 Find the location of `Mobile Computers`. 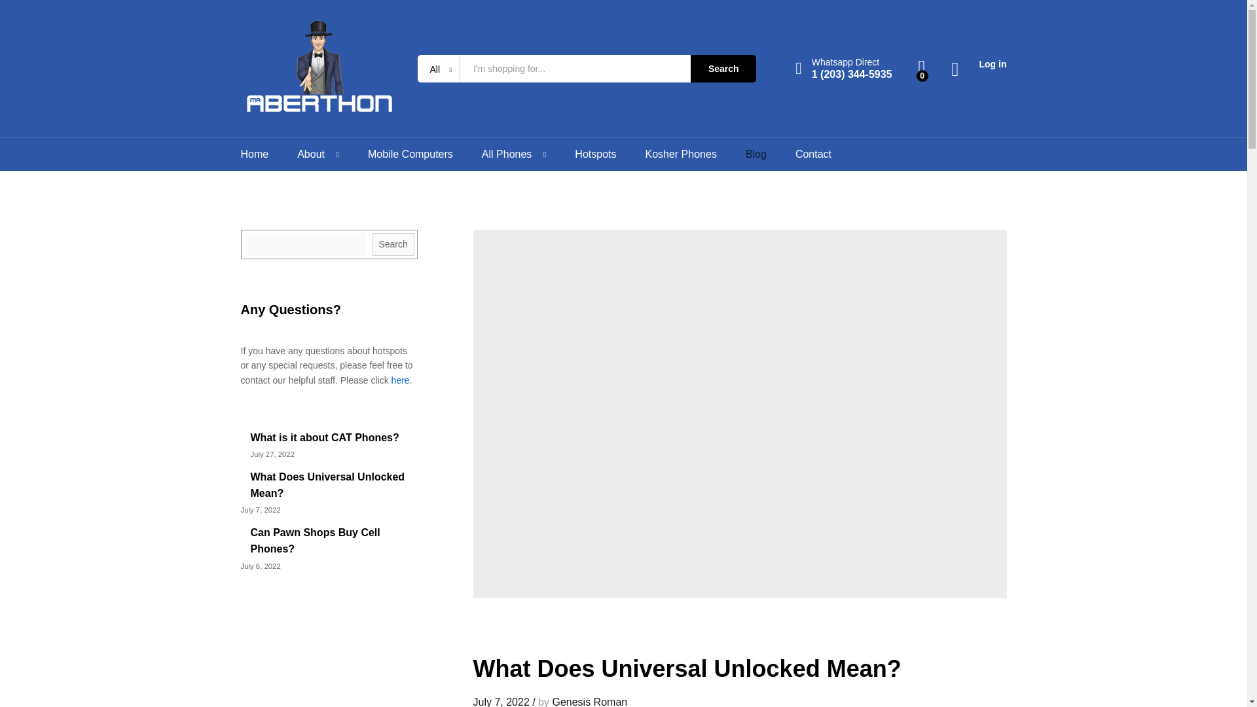

Mobile Computers is located at coordinates (410, 154).